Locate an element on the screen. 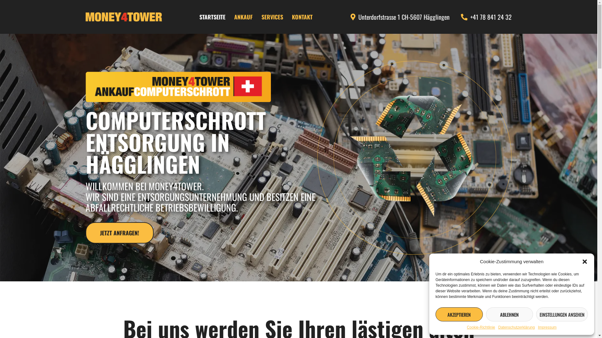 The height and width of the screenshot is (338, 602). JETZT ANFRAGEN! is located at coordinates (119, 233).